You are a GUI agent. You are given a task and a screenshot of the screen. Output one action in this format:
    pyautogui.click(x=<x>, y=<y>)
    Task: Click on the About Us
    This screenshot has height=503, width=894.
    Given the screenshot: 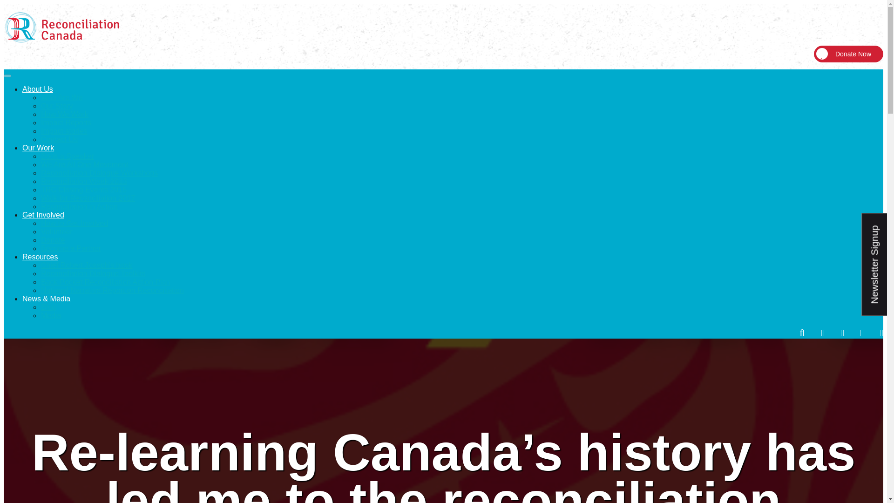 What is the action you would take?
    pyautogui.click(x=37, y=88)
    